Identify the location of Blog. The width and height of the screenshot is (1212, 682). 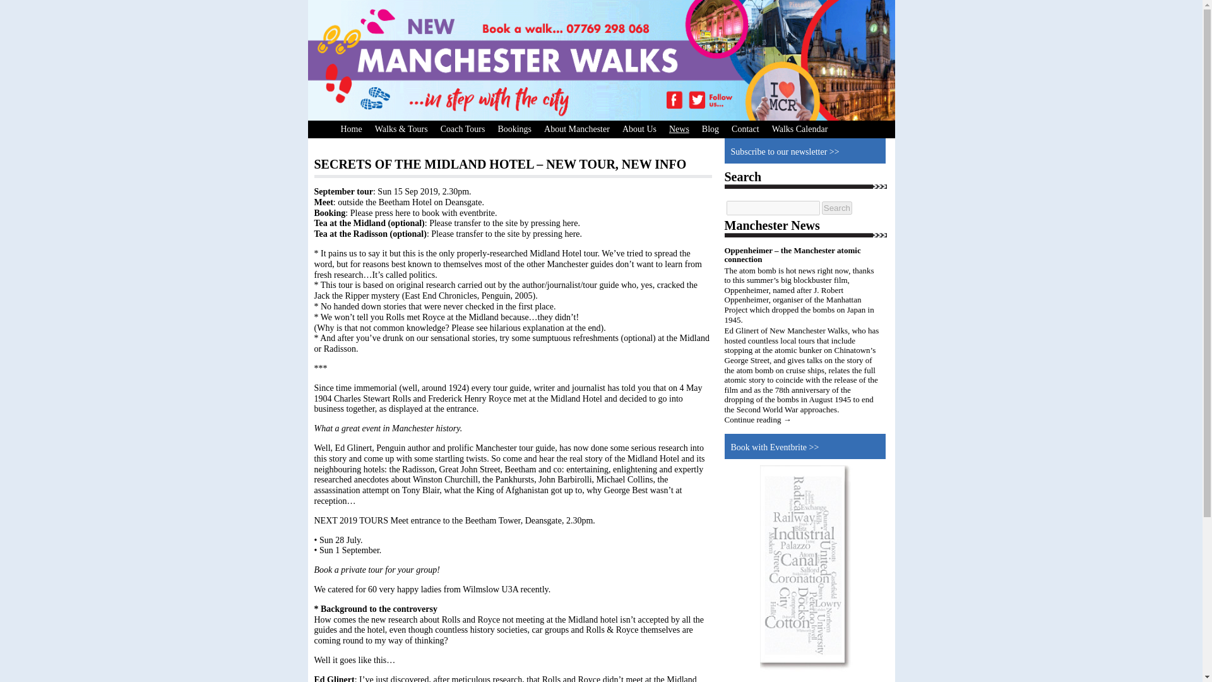
(710, 129).